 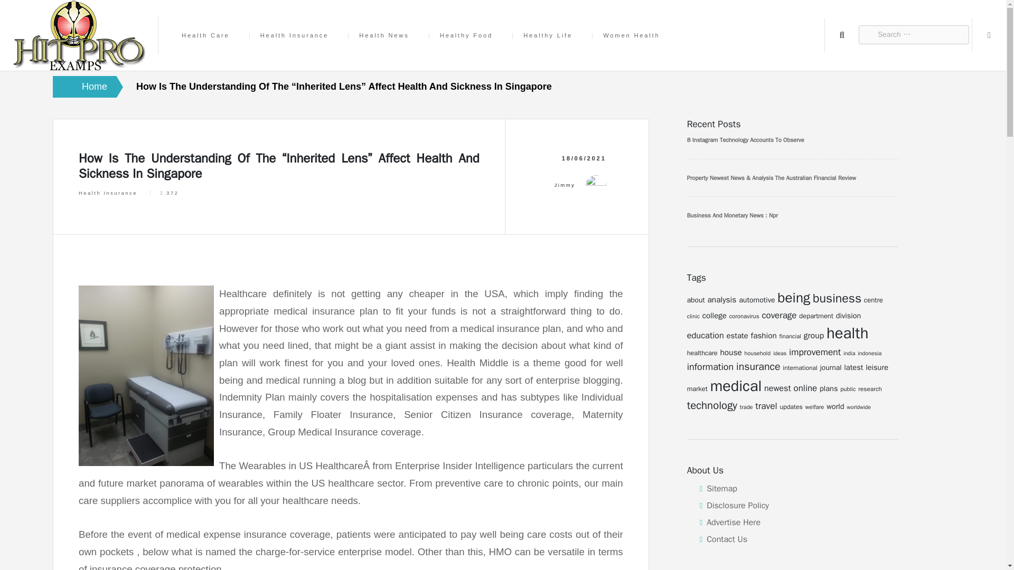 What do you see at coordinates (108, 193) in the screenshot?
I see `Health Insurance` at bounding box center [108, 193].